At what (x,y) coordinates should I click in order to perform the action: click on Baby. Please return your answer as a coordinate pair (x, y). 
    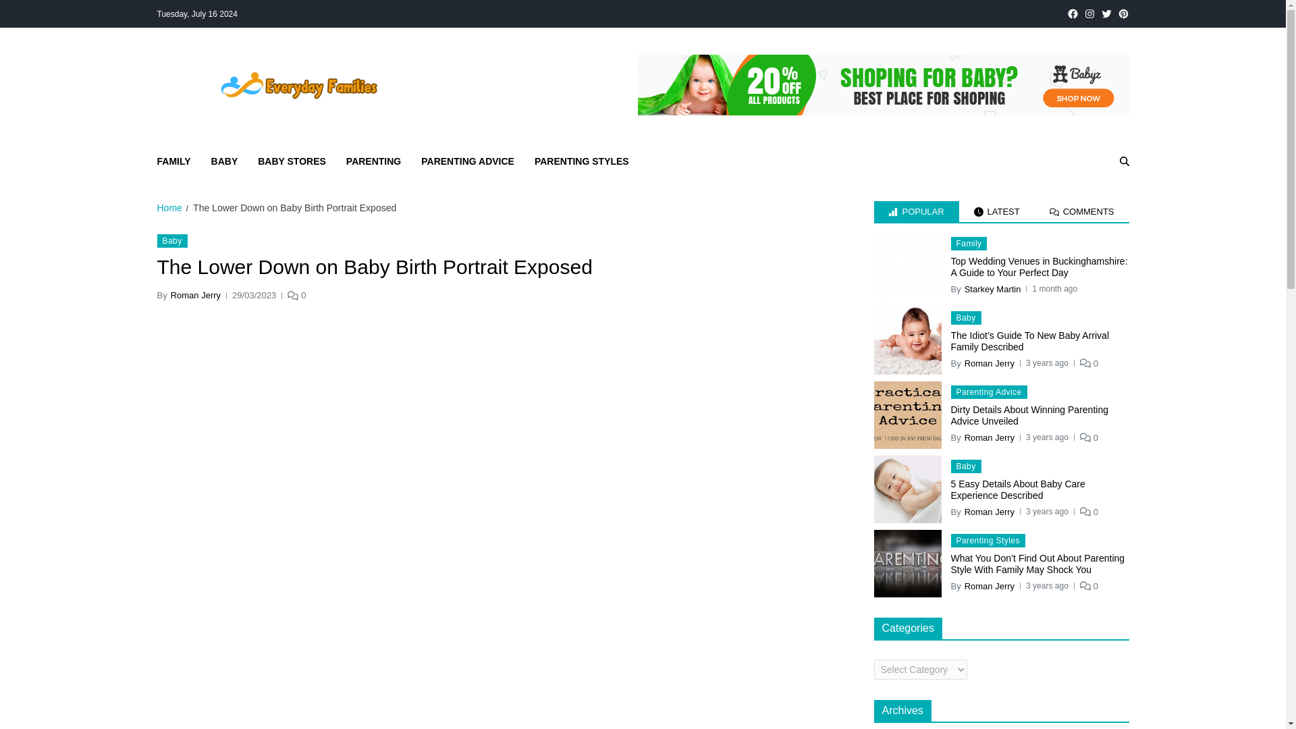
    Looking at the image, I should click on (965, 317).